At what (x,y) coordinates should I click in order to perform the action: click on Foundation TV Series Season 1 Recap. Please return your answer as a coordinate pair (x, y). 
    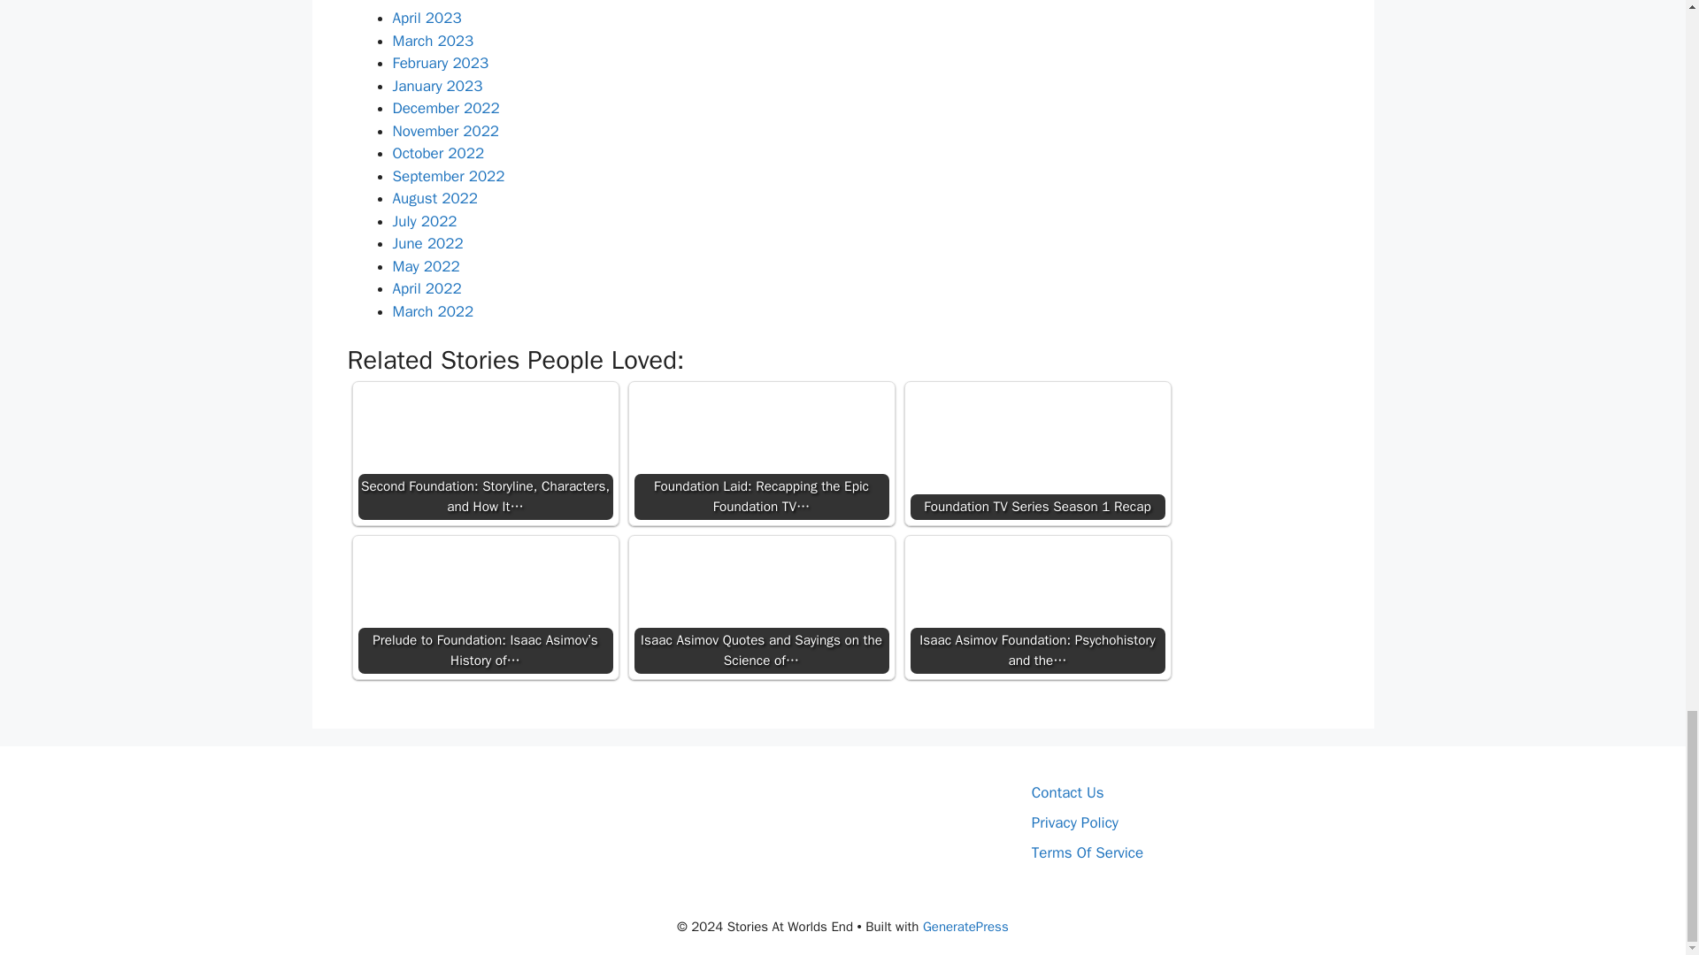
    Looking at the image, I should click on (1036, 453).